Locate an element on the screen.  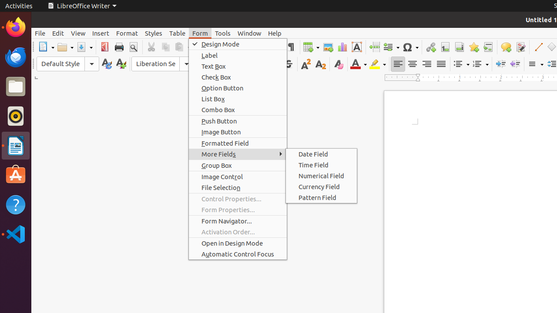
Cross-reference is located at coordinates (488, 47).